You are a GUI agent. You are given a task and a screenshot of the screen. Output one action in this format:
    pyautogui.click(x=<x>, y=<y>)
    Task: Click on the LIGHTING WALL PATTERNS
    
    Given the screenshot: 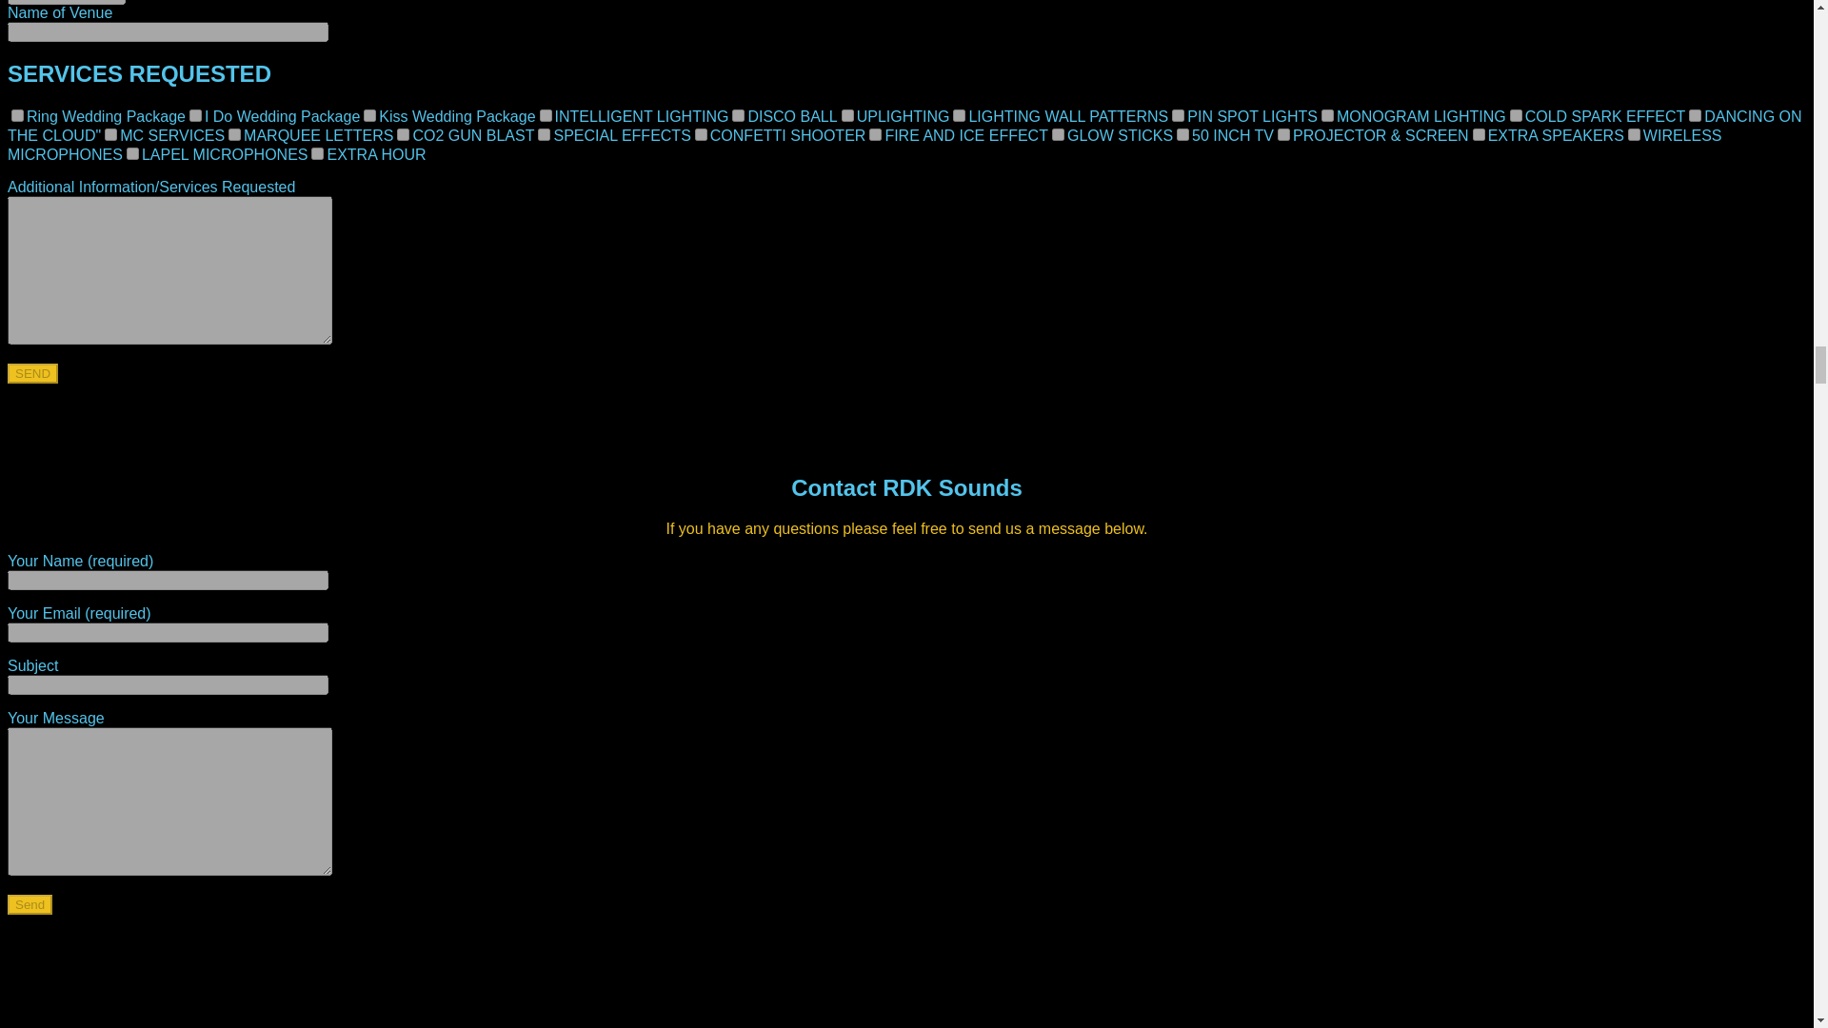 What is the action you would take?
    pyautogui.click(x=958, y=115)
    